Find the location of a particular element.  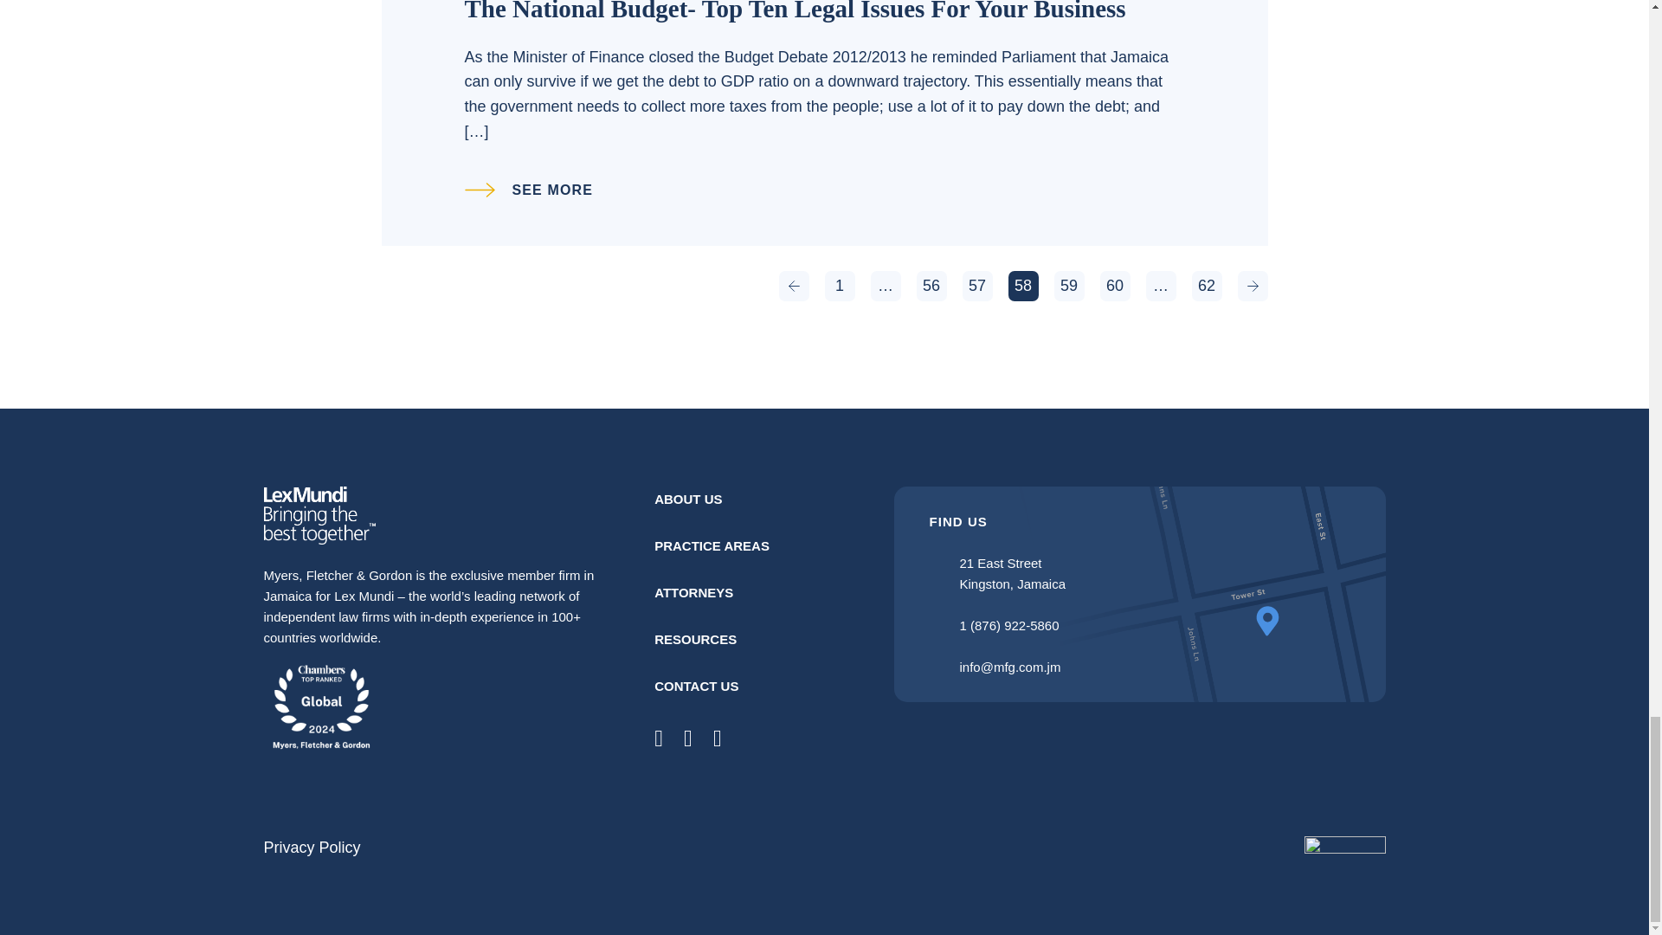

RESOURCES is located at coordinates (695, 639).